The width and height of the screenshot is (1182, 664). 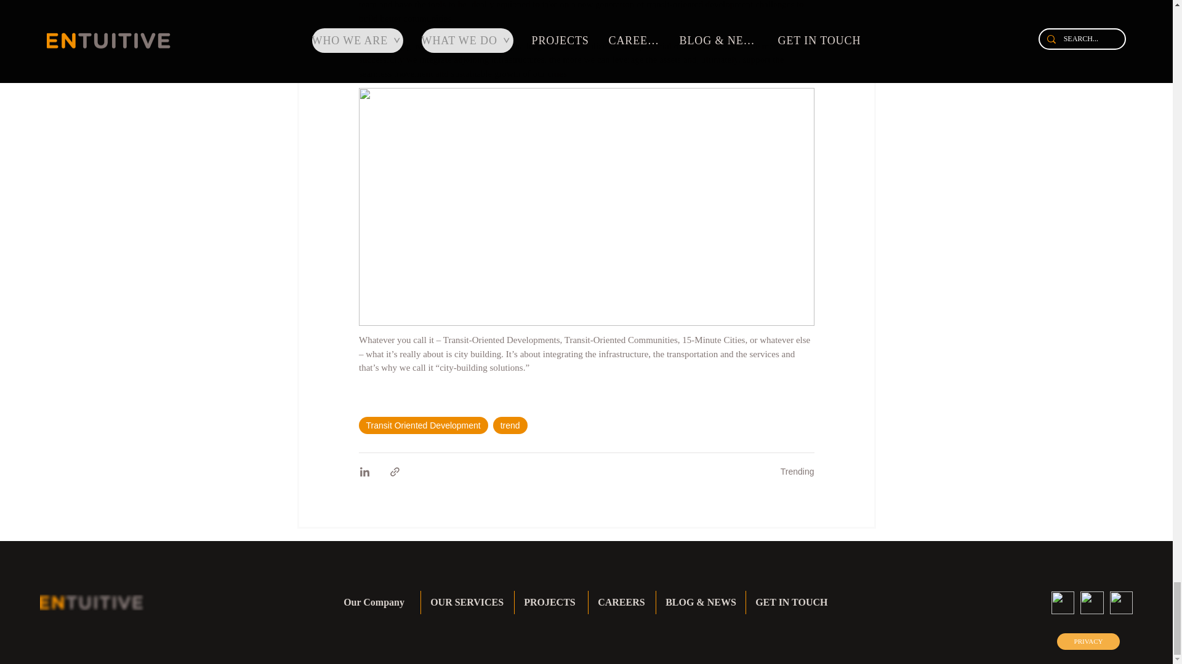 I want to click on OUR SERVICES, so click(x=467, y=603).